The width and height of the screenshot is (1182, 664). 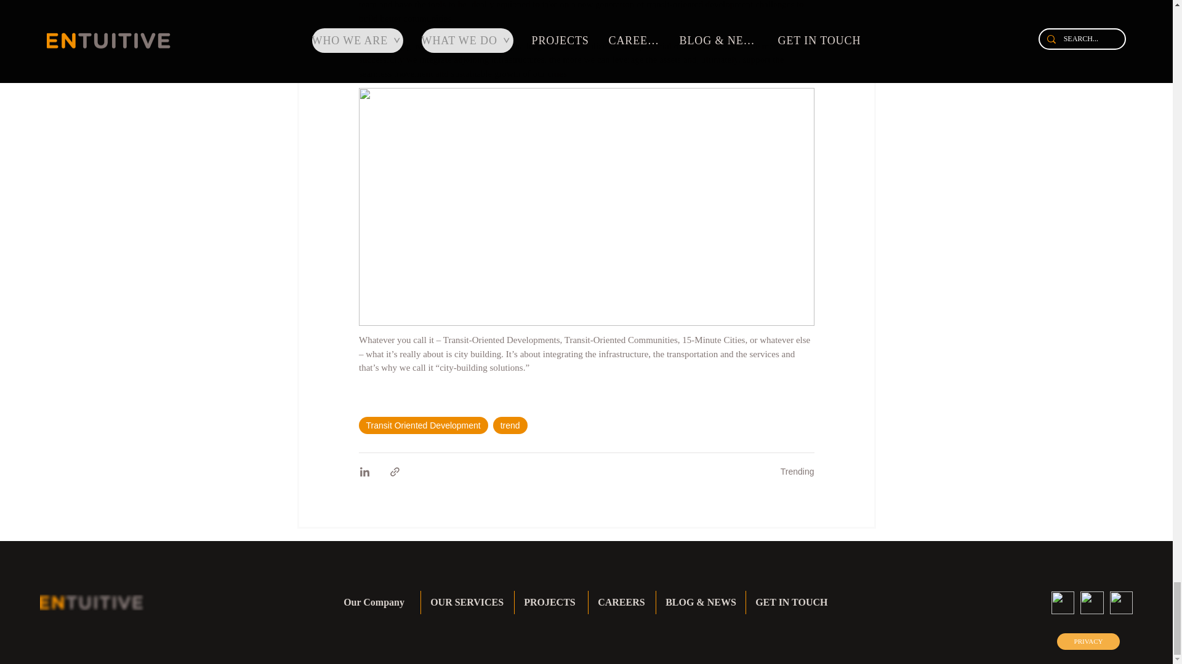 I want to click on OUR SERVICES, so click(x=467, y=603).